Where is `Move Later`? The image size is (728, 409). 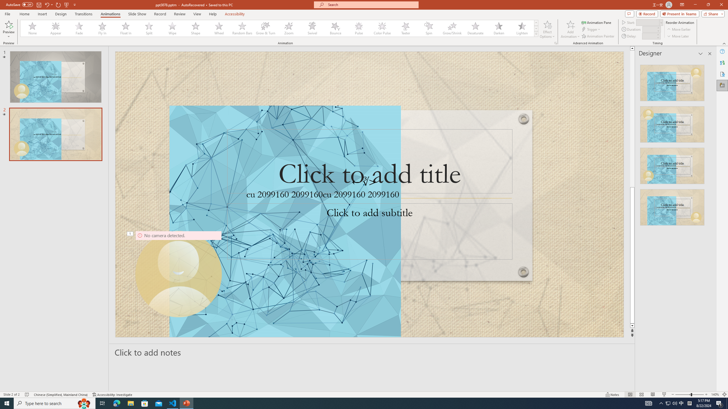 Move Later is located at coordinates (678, 36).